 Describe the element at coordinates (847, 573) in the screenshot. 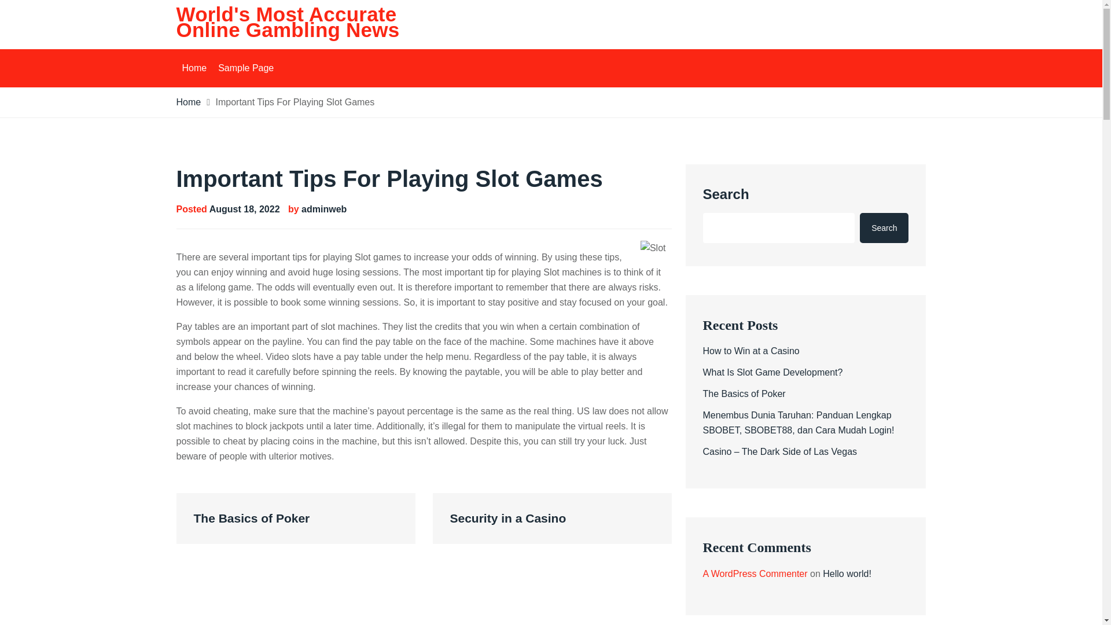

I see `Hello world!` at that location.